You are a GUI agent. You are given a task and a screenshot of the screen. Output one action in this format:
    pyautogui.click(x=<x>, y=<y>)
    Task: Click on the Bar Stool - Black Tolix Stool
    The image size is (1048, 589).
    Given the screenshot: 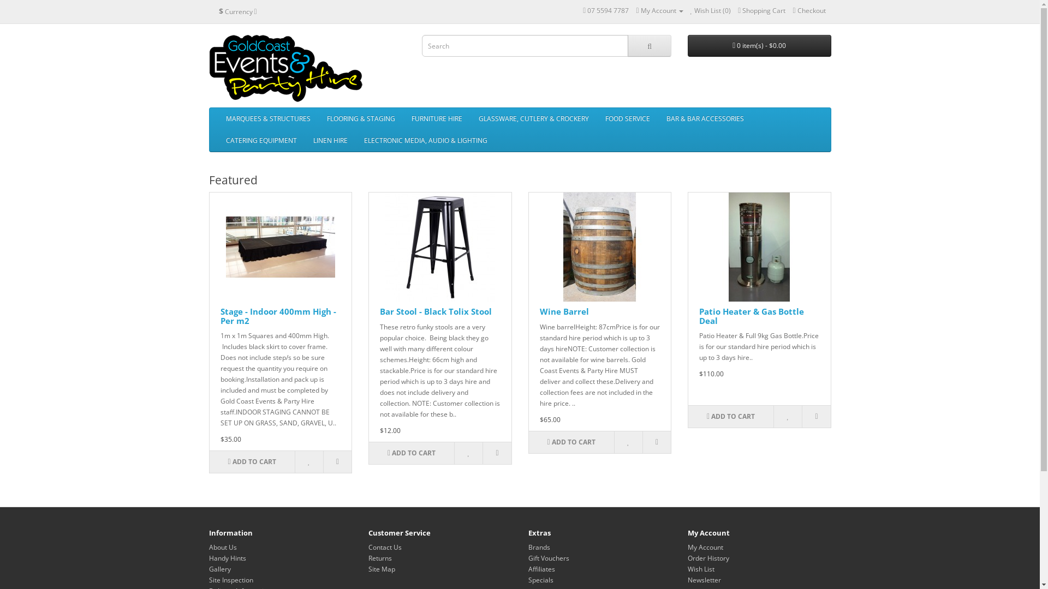 What is the action you would take?
    pyautogui.click(x=440, y=247)
    